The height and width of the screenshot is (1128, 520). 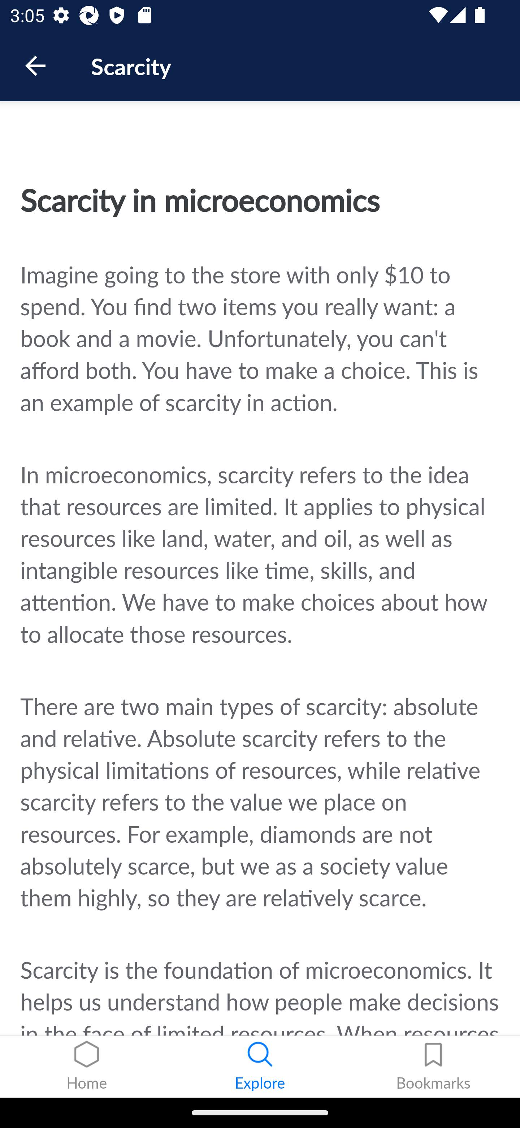 What do you see at coordinates (433, 1067) in the screenshot?
I see `Bookmarks` at bounding box center [433, 1067].